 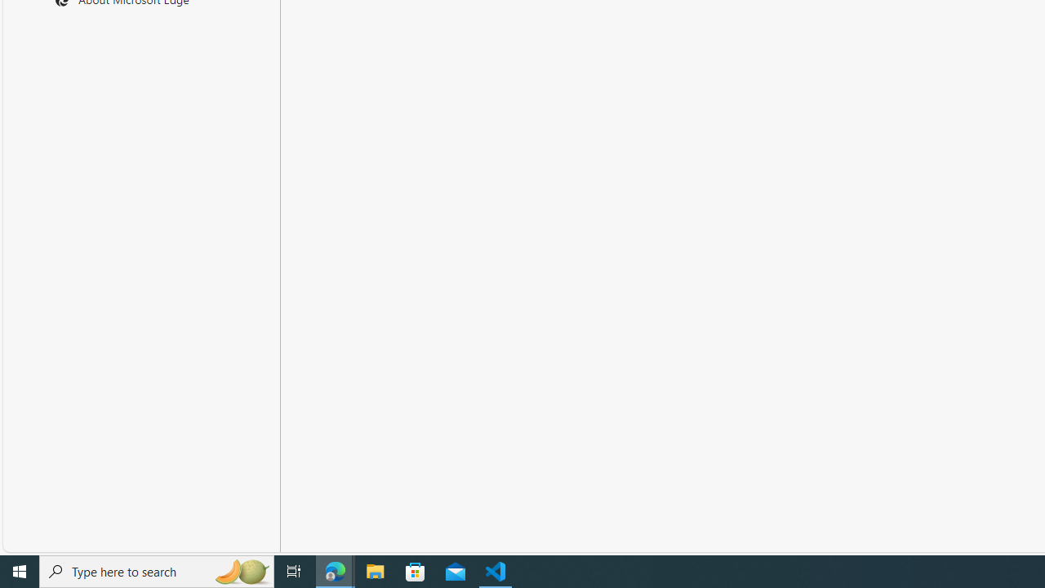 I want to click on Microsoft Edge - 2 running windows, so click(x=336, y=572).